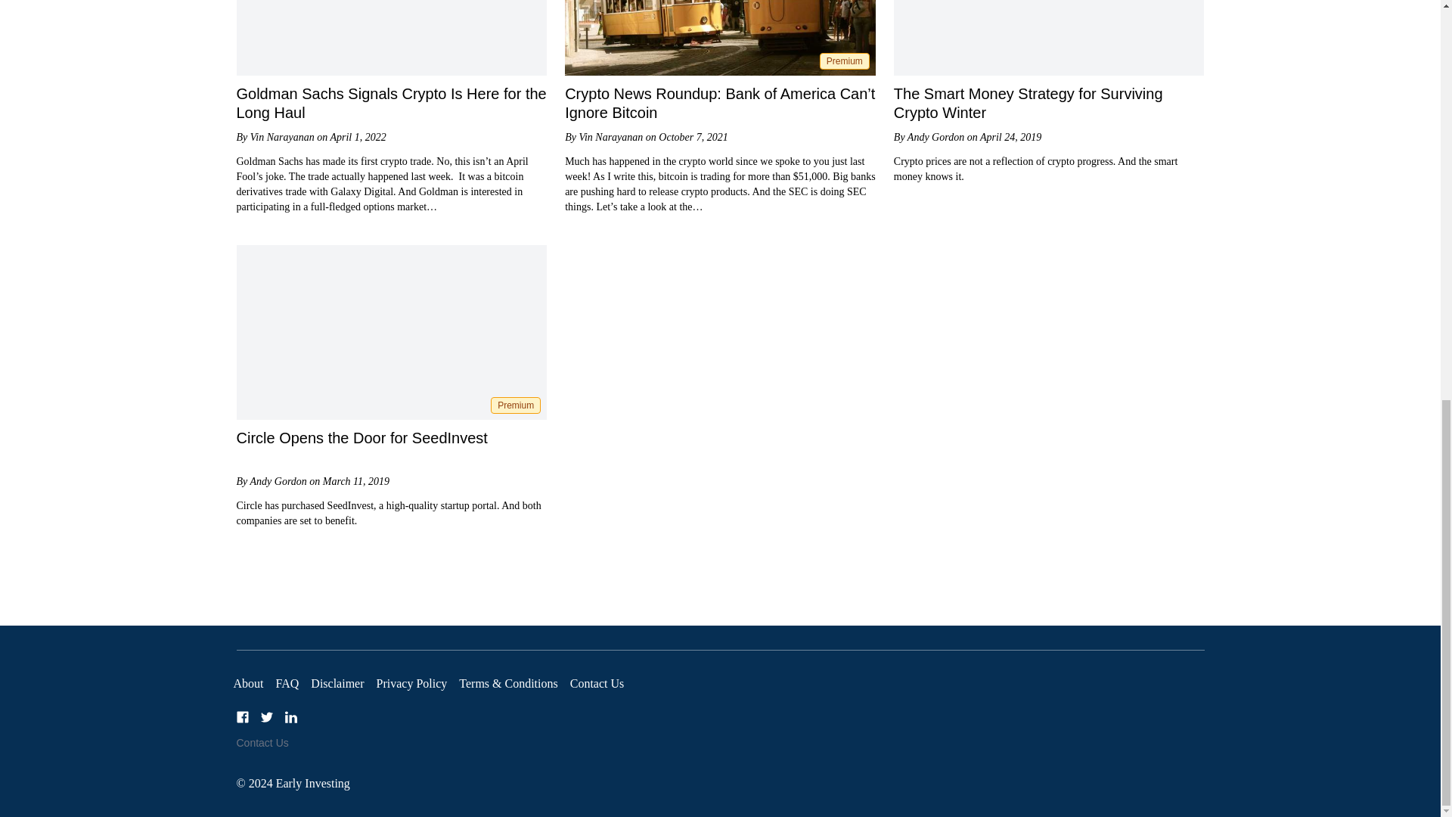 This screenshot has height=817, width=1452. Describe the element at coordinates (361, 437) in the screenshot. I see `Circle Opens the Door for SeedInvest` at that location.